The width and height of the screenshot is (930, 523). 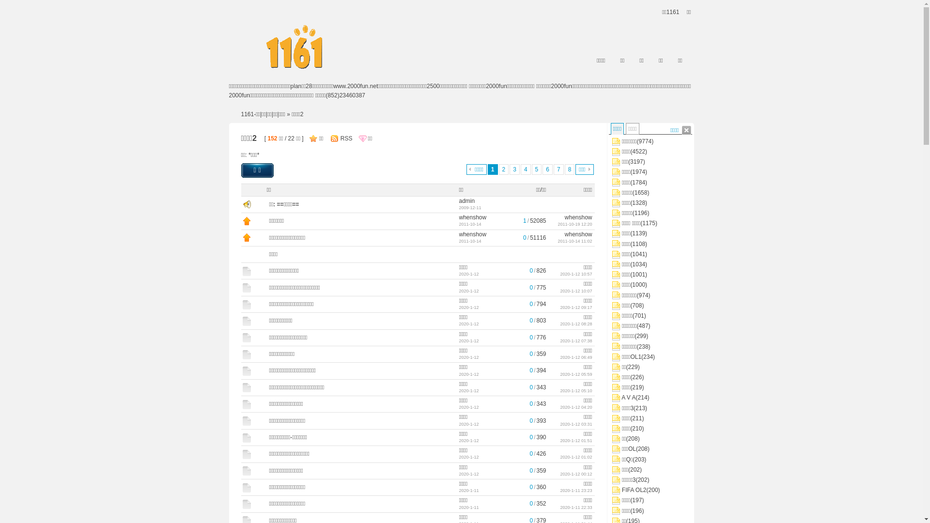 What do you see at coordinates (526, 169) in the screenshot?
I see `4` at bounding box center [526, 169].